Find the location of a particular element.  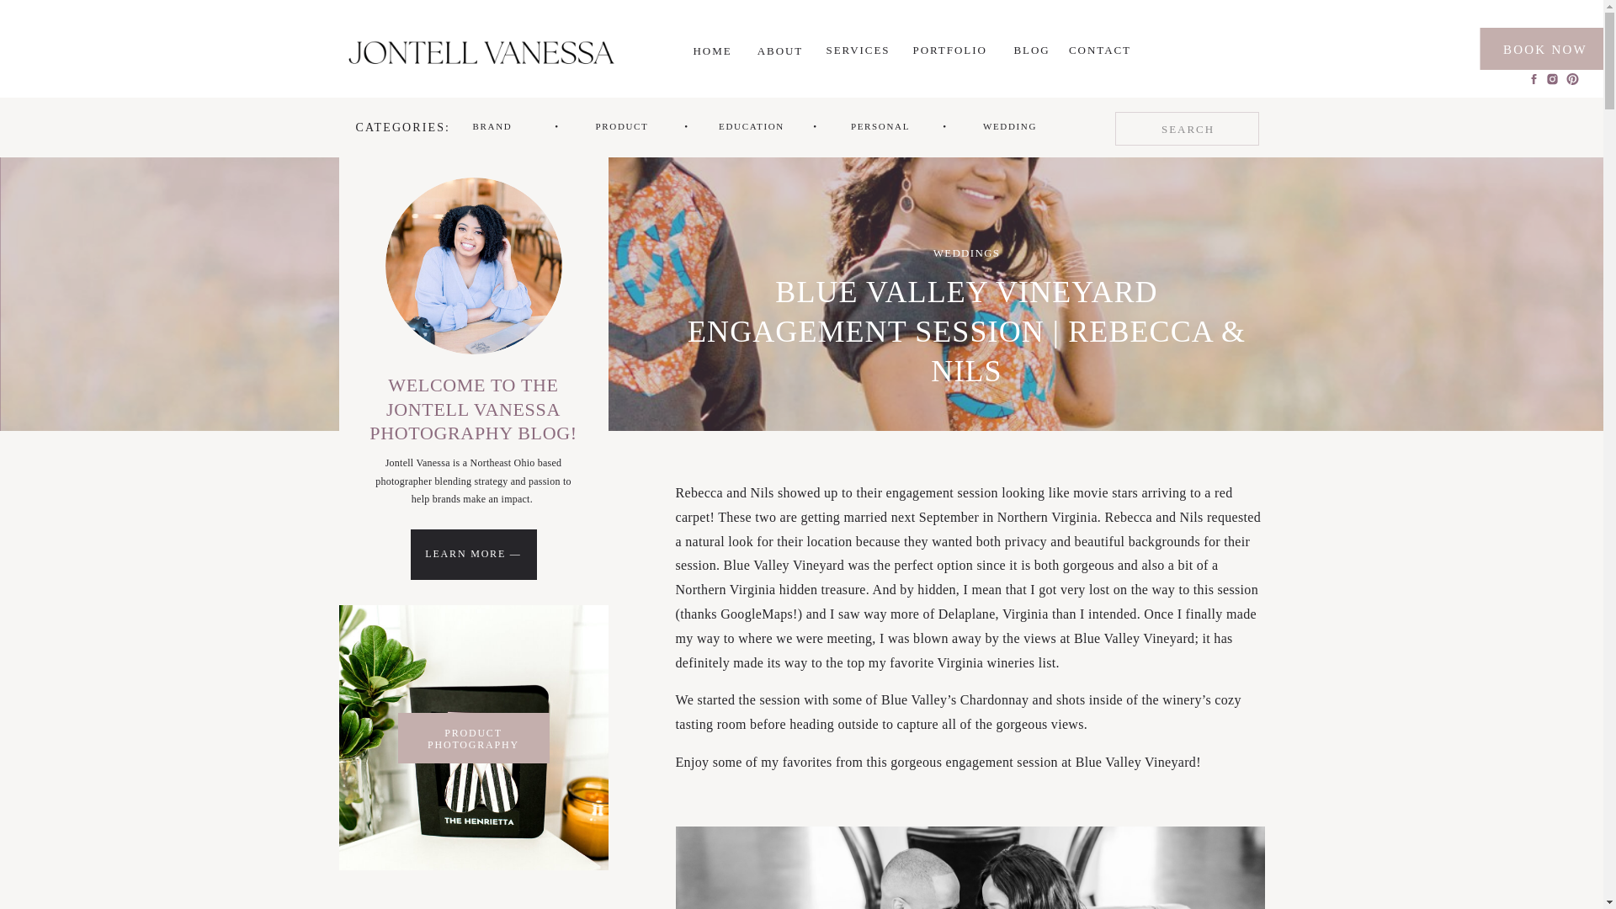

PERSONAL is located at coordinates (880, 126).